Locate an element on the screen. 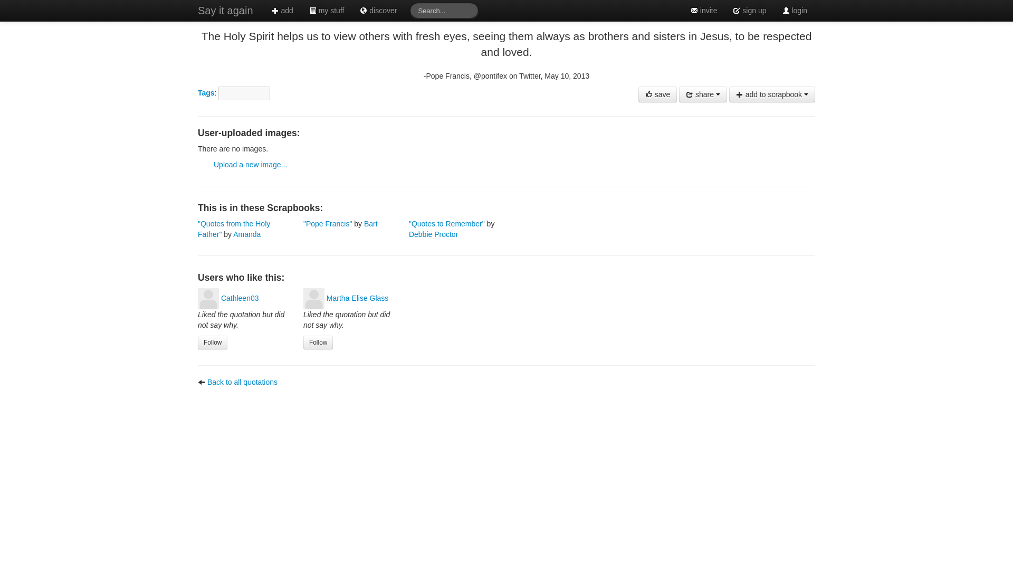 The image size is (1013, 570). share is located at coordinates (703, 94).